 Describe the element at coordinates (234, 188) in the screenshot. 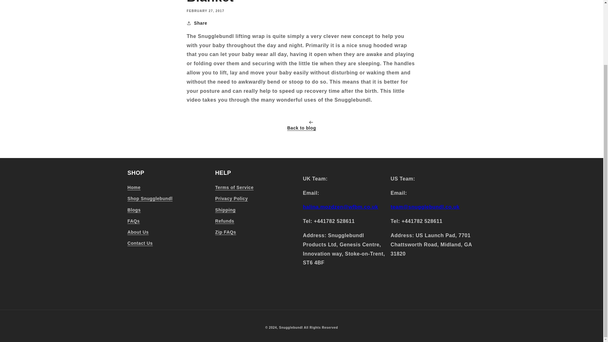

I see `Terms of Service` at that location.